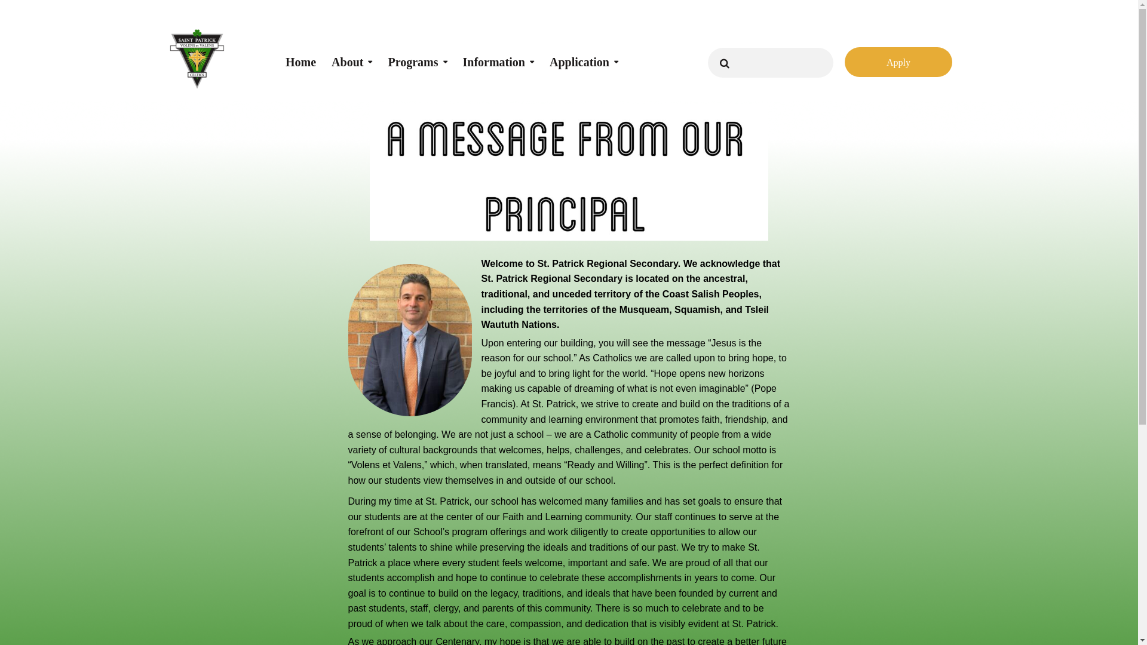 This screenshot has width=1147, height=645. Describe the element at coordinates (197, 59) in the screenshot. I see `Primary Logo` at that location.